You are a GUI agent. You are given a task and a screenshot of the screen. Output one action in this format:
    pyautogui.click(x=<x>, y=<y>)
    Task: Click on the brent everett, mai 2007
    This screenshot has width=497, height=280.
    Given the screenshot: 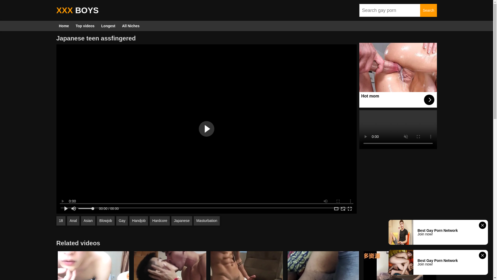 What is the action you would take?
    pyautogui.click(x=246, y=265)
    